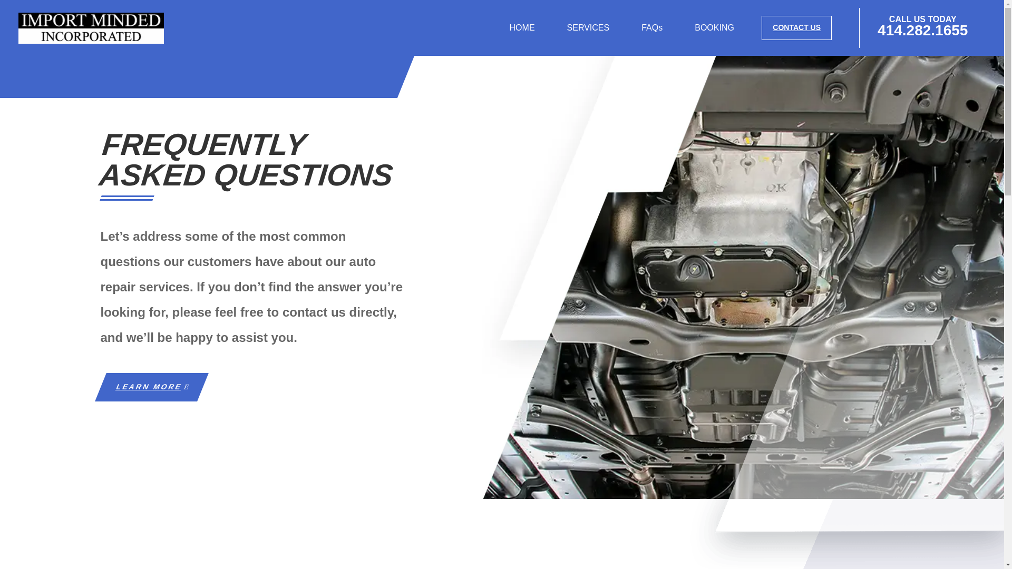  Describe the element at coordinates (522, 27) in the screenshot. I see `HOME` at that location.